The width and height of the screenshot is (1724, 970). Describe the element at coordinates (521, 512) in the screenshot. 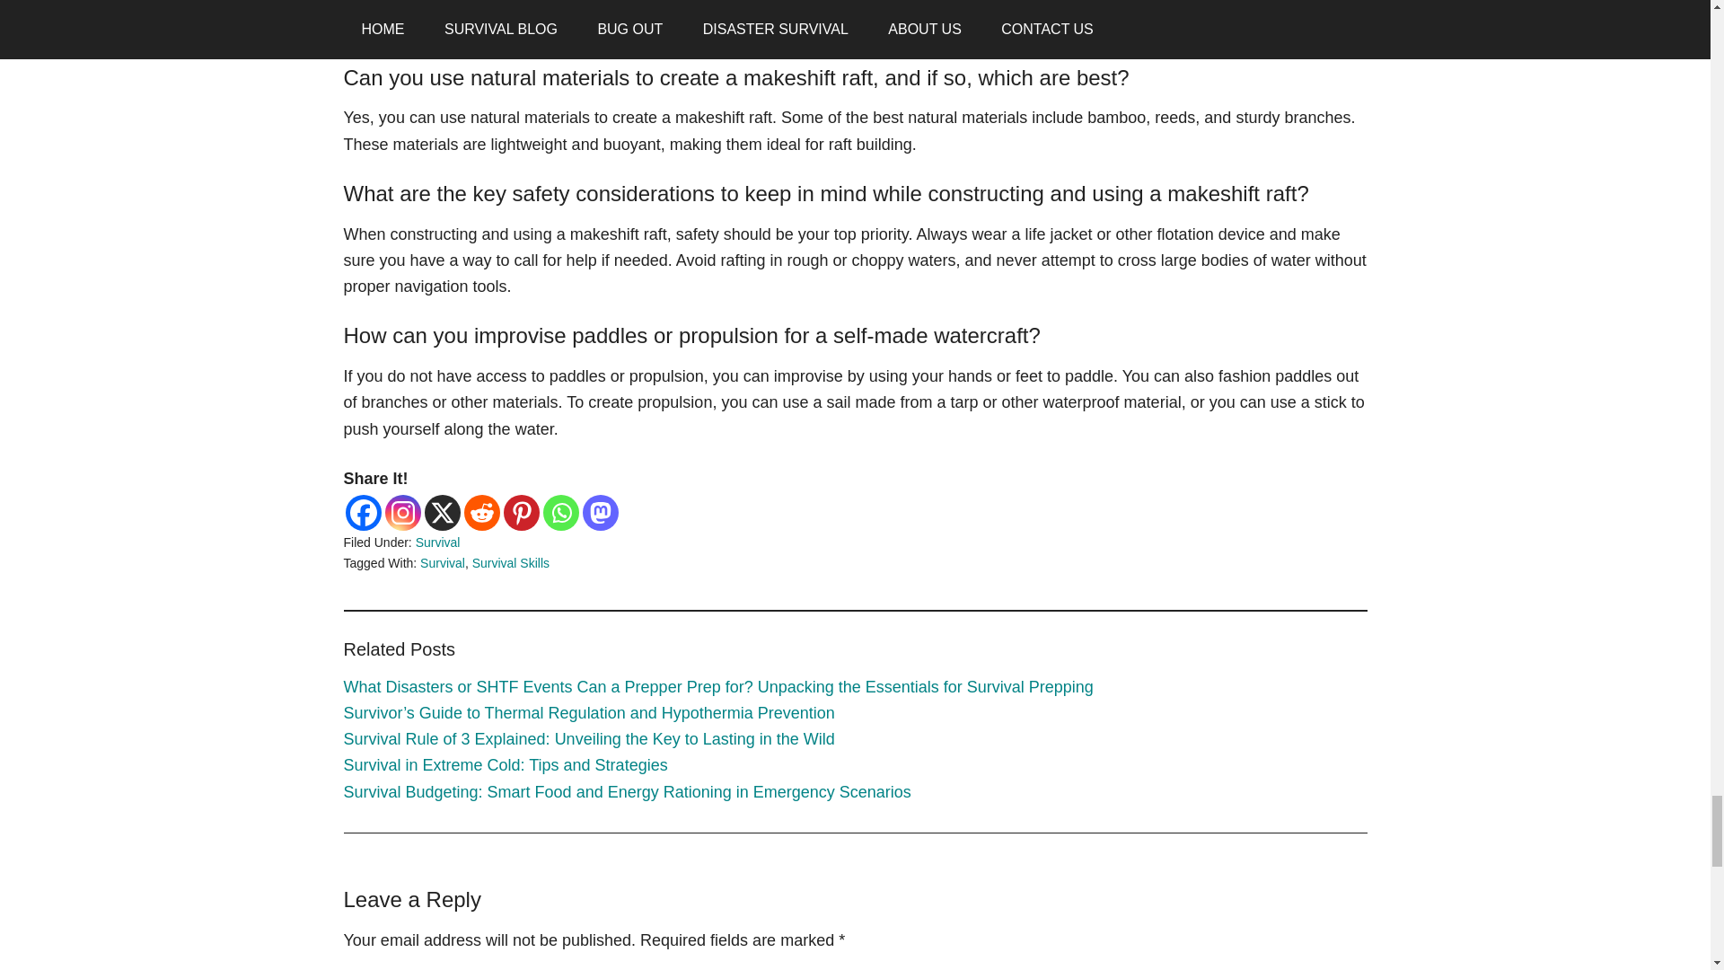

I see `Pinterest` at that location.